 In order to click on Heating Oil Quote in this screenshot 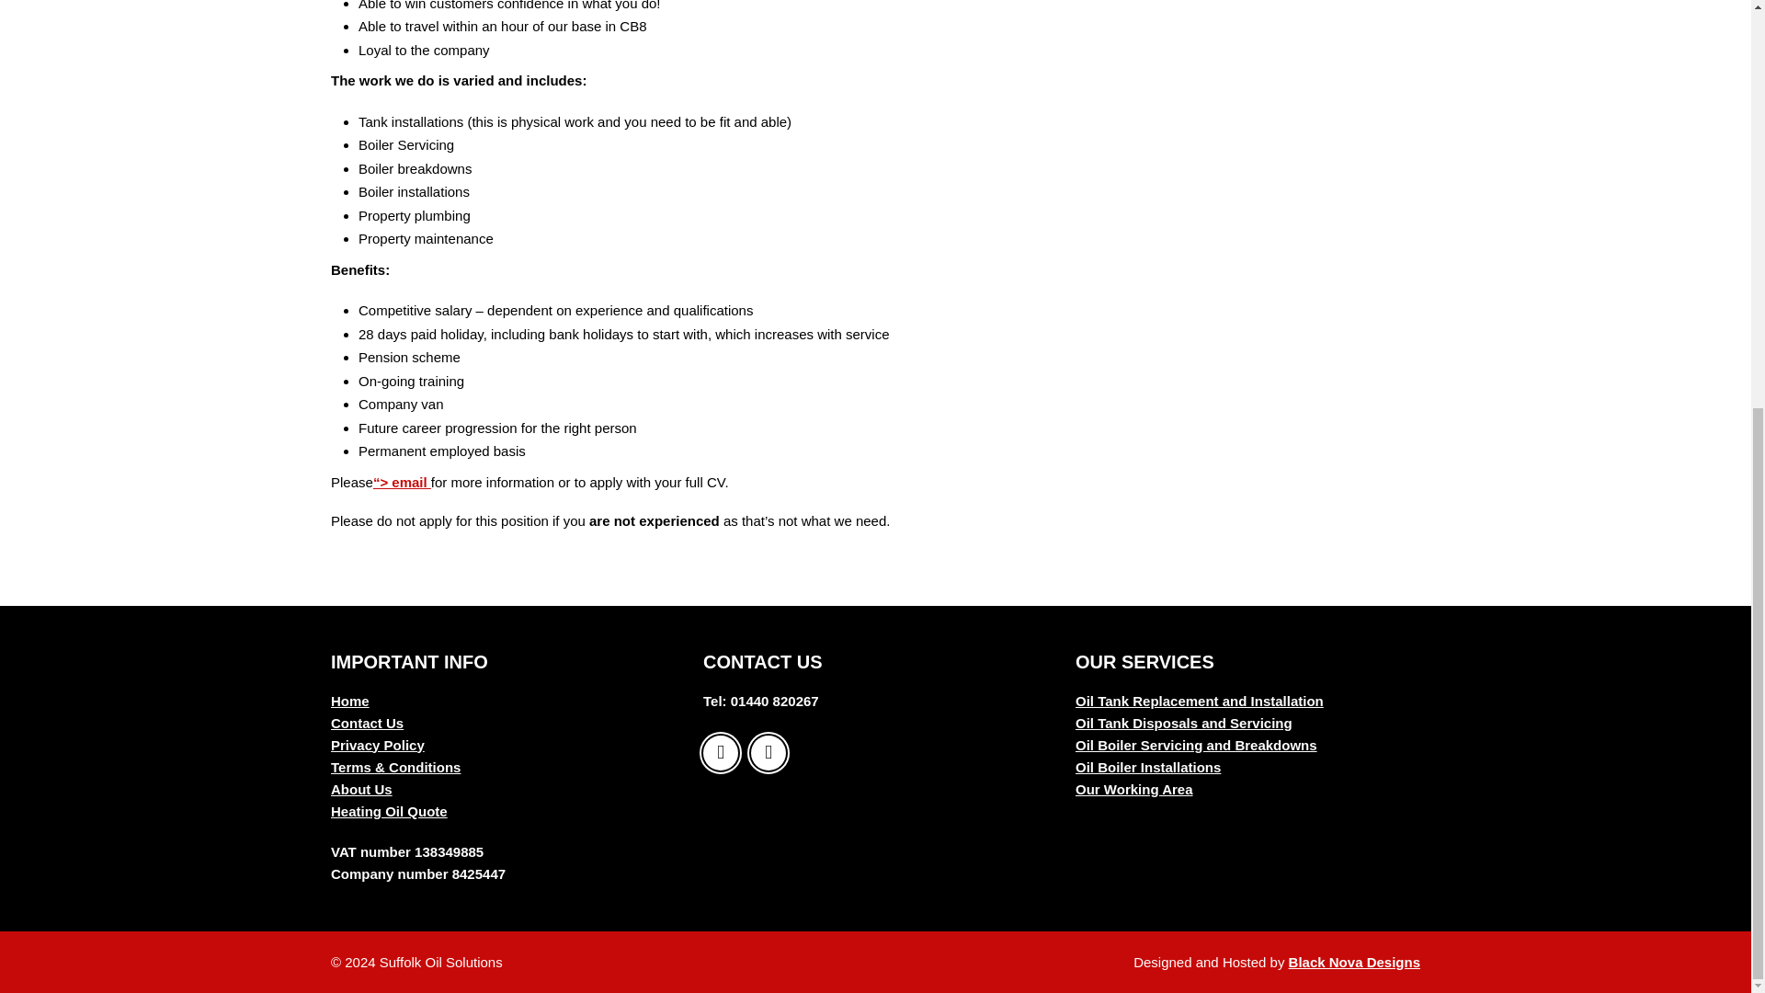, I will do `click(390, 809)`.